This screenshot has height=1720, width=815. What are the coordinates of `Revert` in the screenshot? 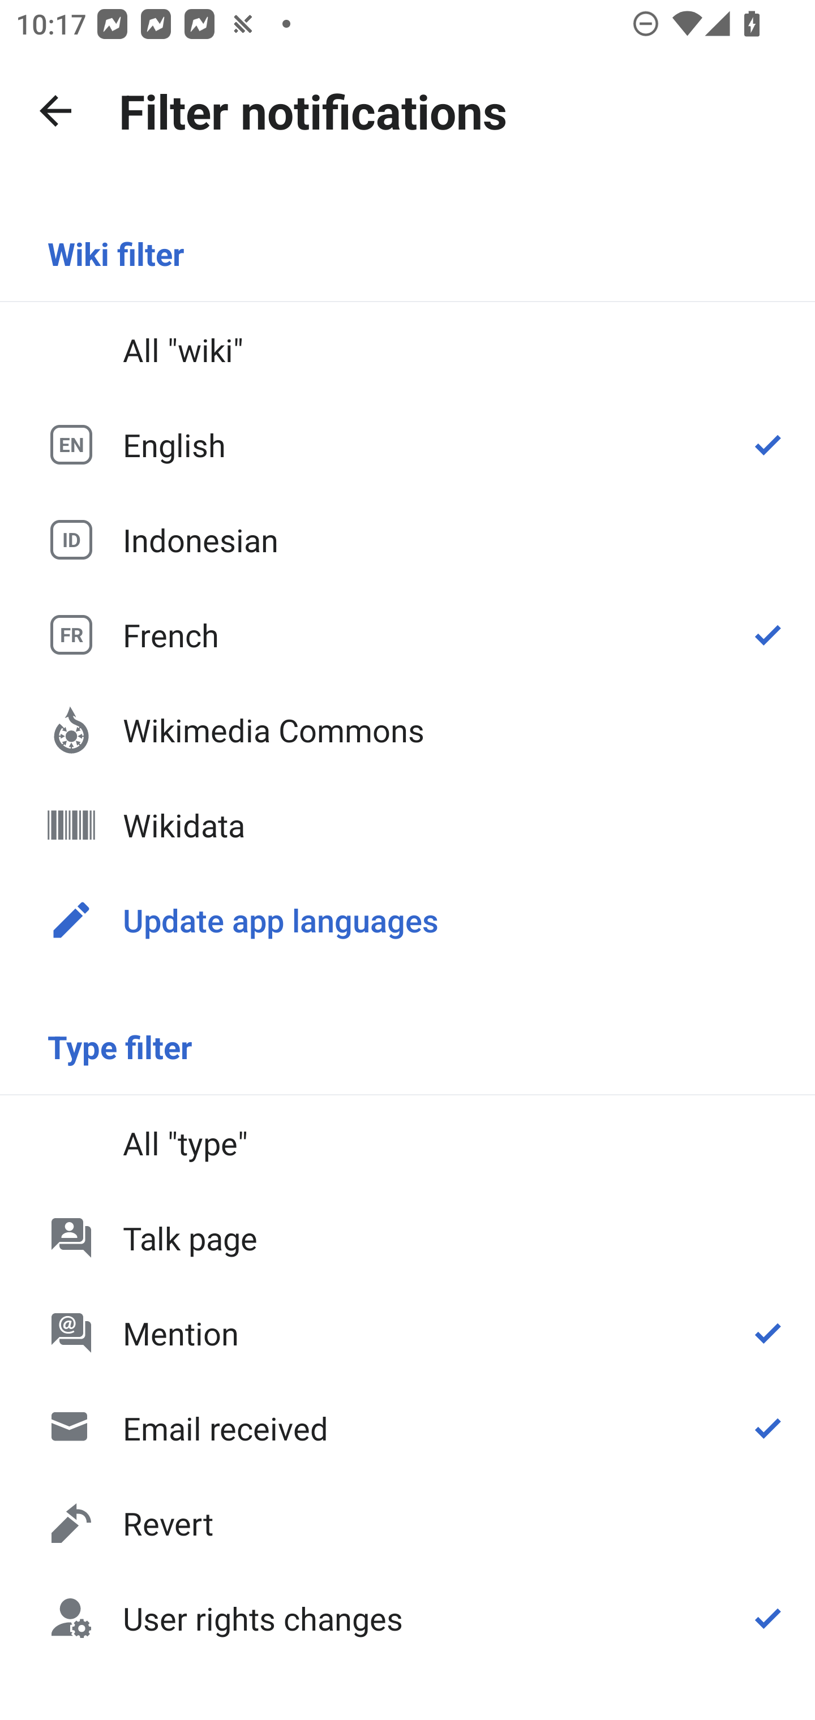 It's located at (407, 1523).